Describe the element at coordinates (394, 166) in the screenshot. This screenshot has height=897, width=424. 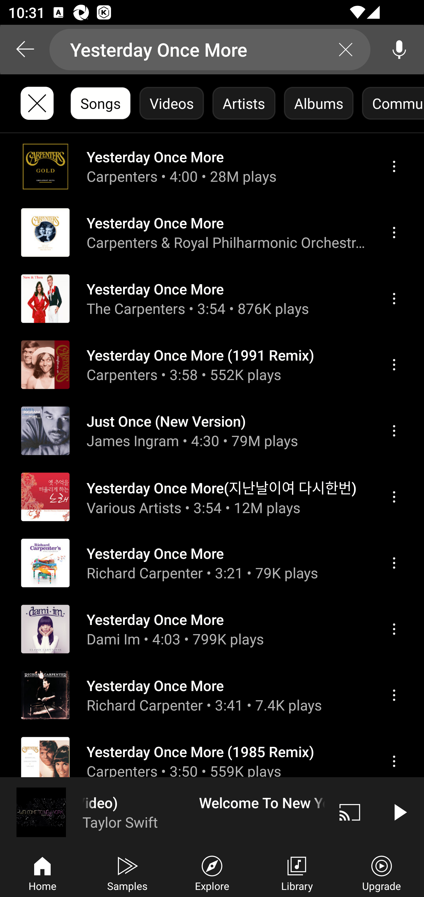
I see `Menu` at that location.